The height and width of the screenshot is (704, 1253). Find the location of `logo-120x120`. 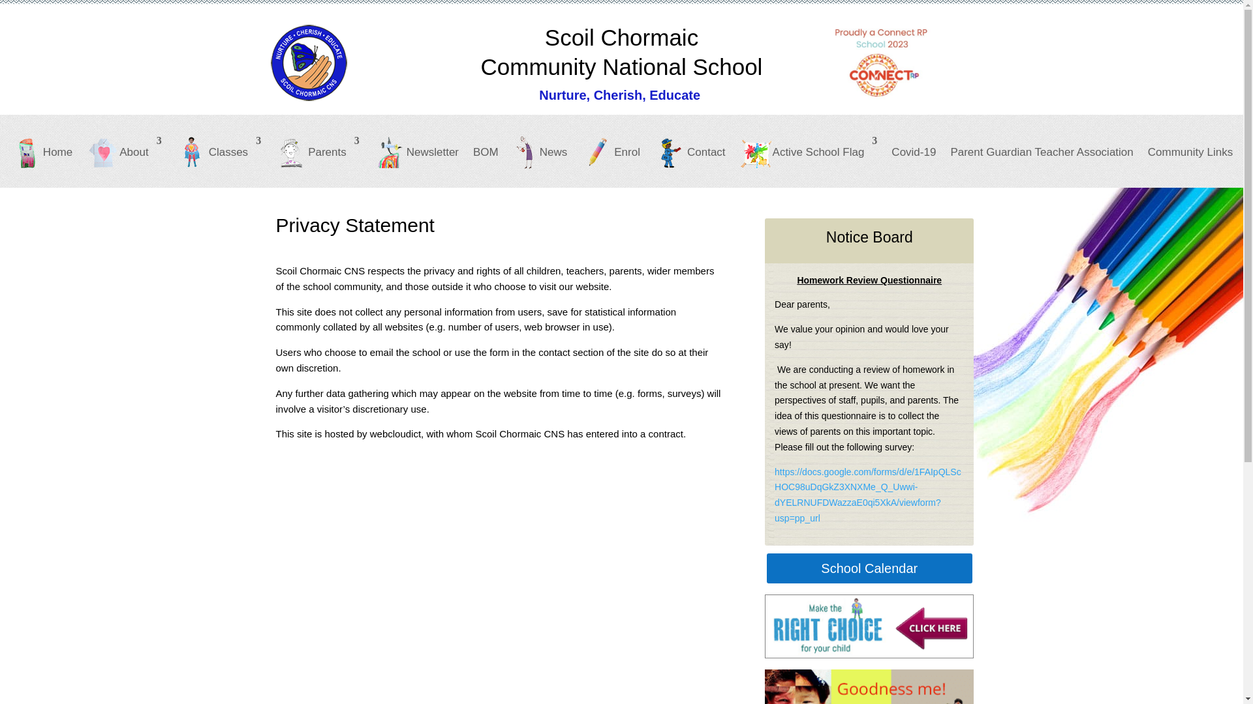

logo-120x120 is located at coordinates (308, 62).